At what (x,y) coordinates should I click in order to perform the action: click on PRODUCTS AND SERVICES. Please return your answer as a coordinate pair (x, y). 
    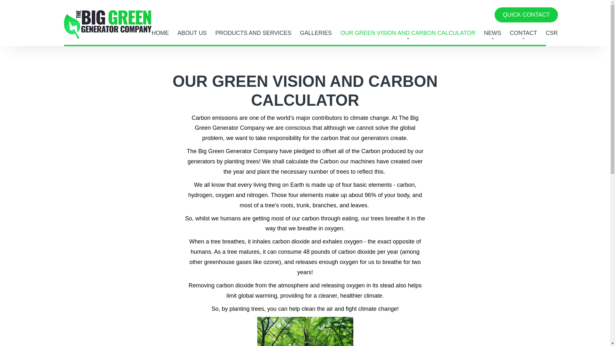
    Looking at the image, I should click on (253, 33).